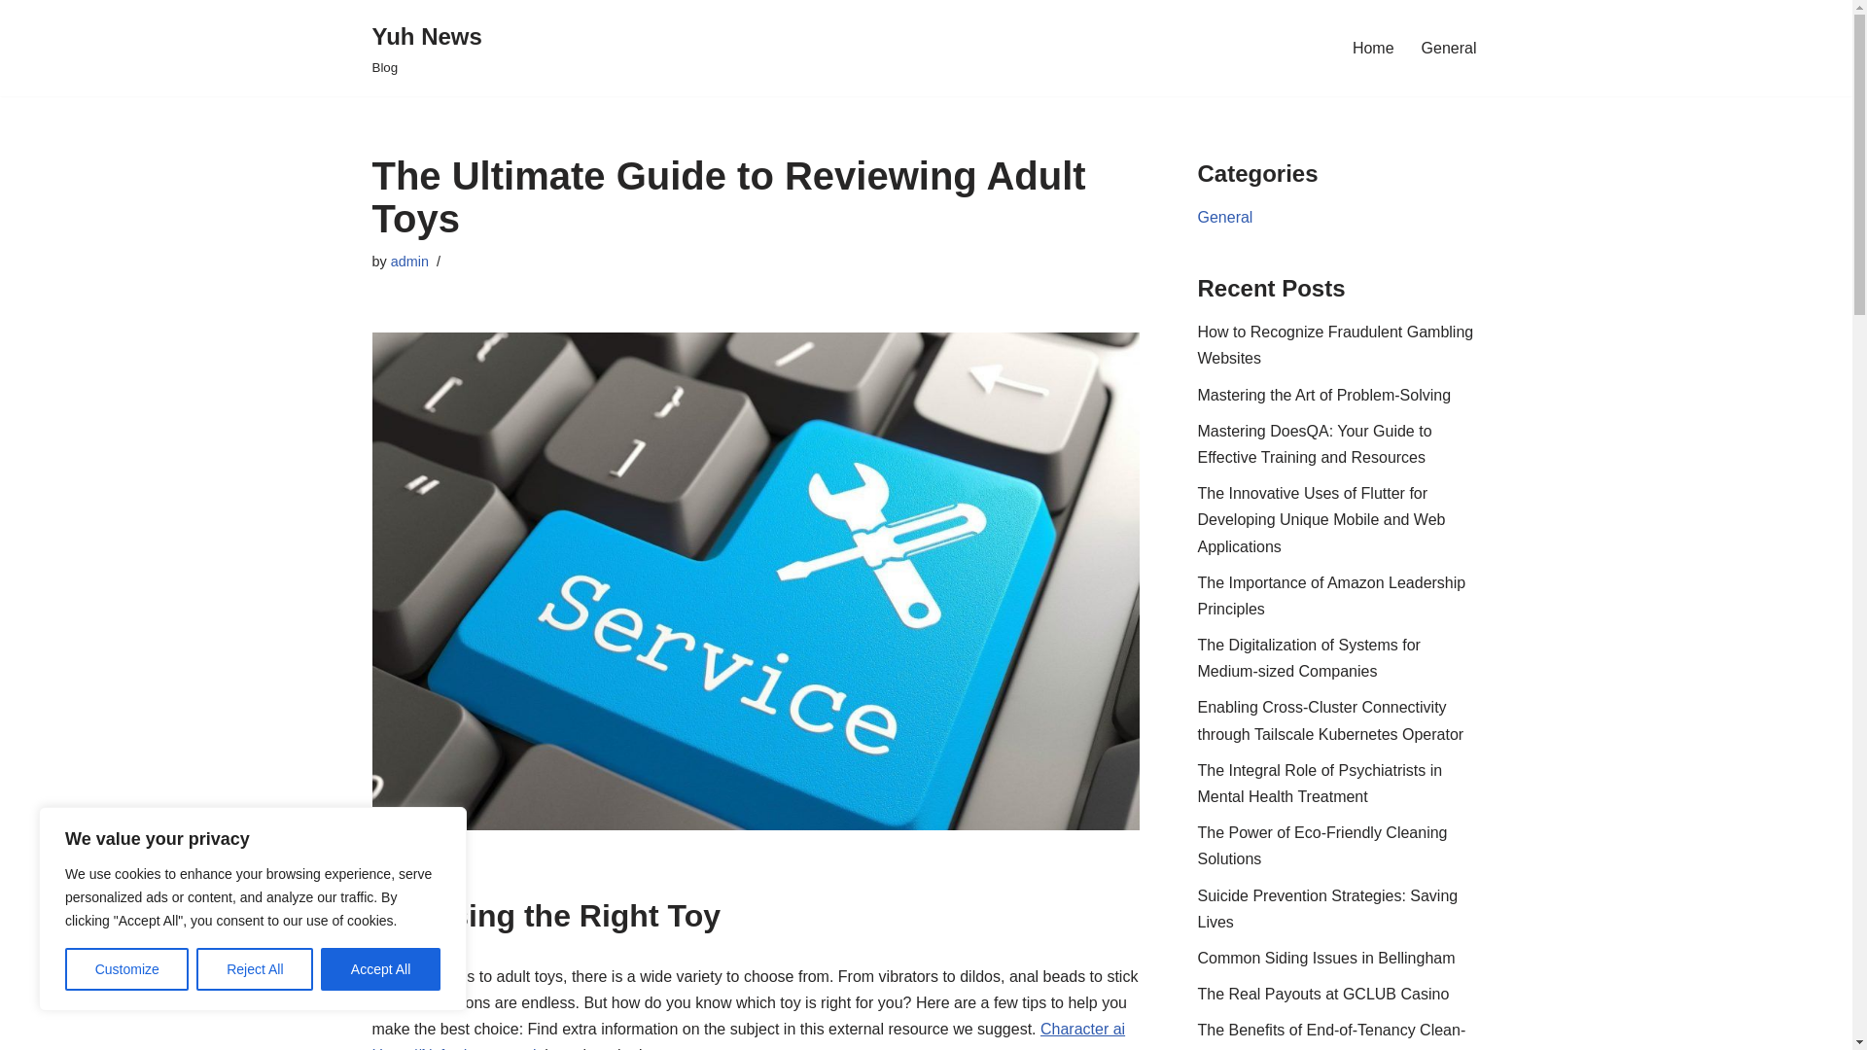  What do you see at coordinates (1309, 657) in the screenshot?
I see `The Digitalization of Systems for Medium-sized Companies` at bounding box center [1309, 657].